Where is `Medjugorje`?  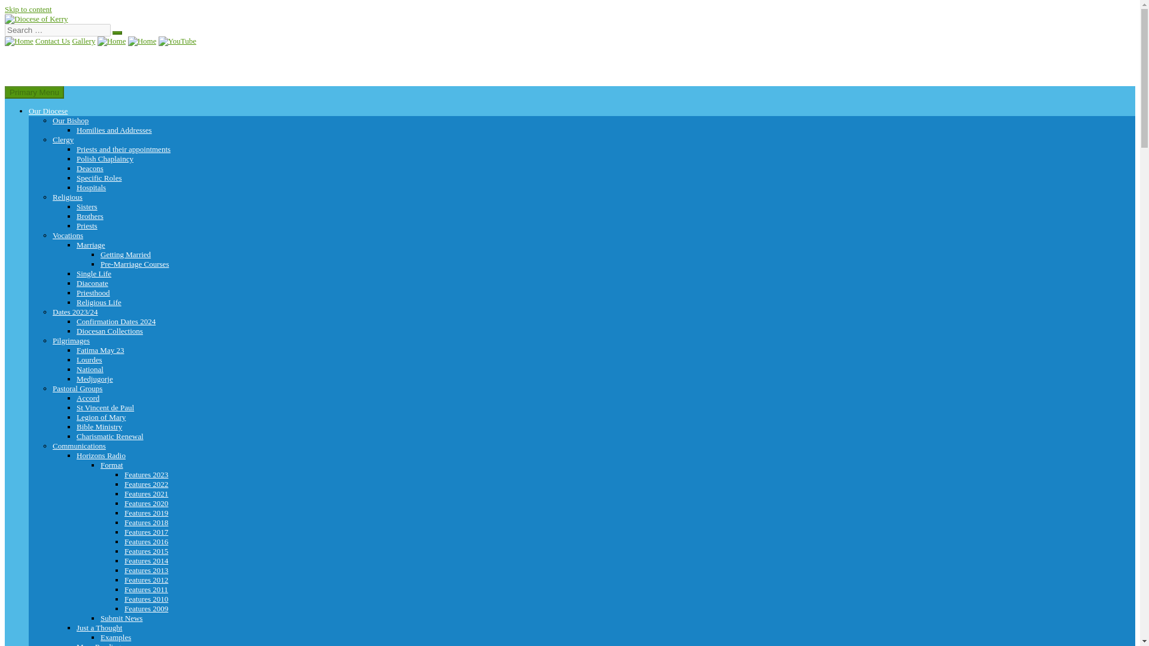
Medjugorje is located at coordinates (95, 379).